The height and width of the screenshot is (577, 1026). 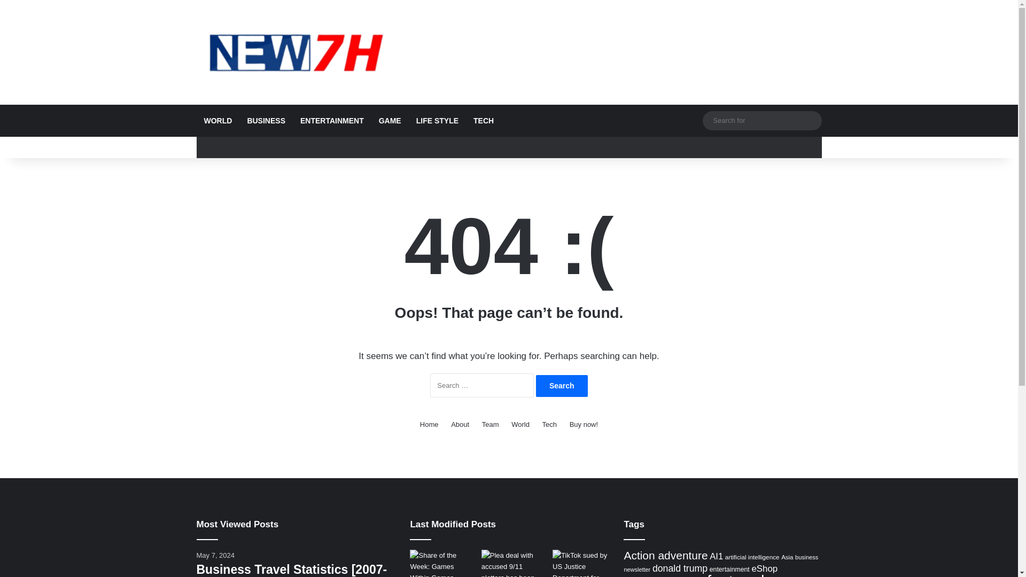 I want to click on Search for, so click(x=761, y=120).